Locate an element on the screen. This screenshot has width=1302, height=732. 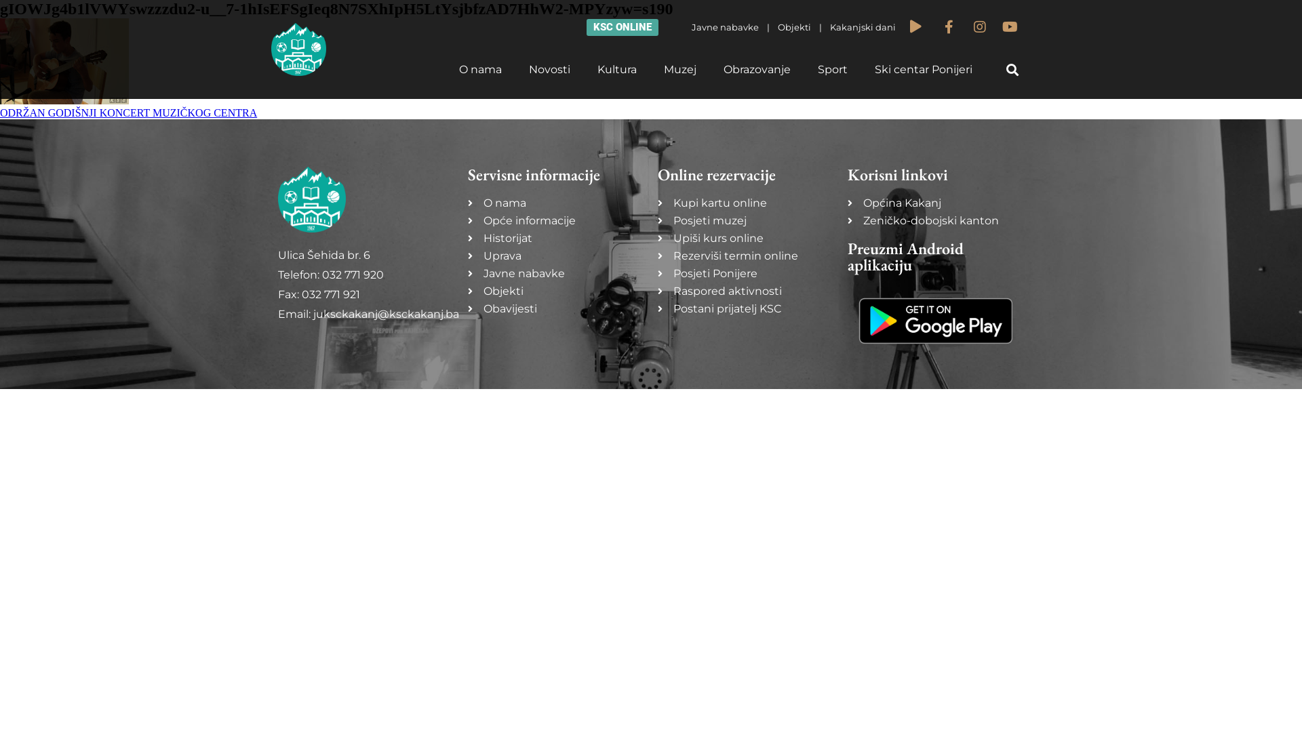
Ski centar Ponijeri is located at coordinates (924, 70).